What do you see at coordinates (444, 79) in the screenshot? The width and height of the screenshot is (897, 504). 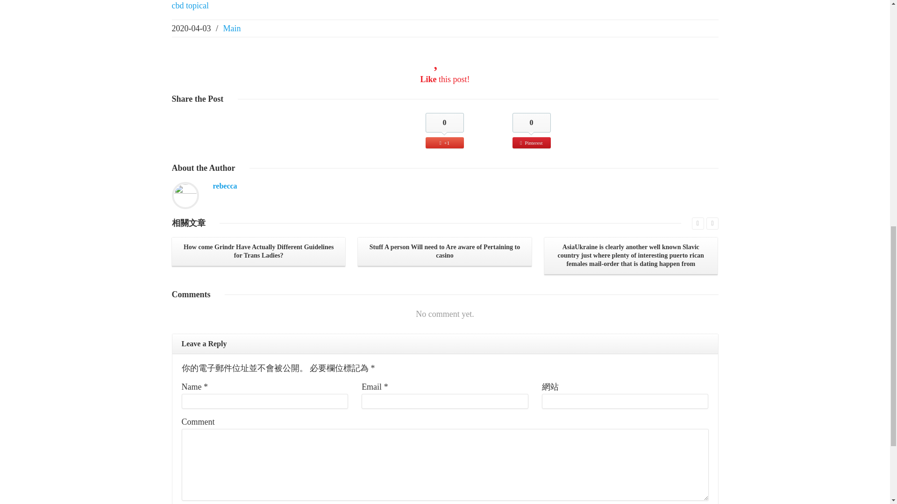 I see `Like this` at bounding box center [444, 79].